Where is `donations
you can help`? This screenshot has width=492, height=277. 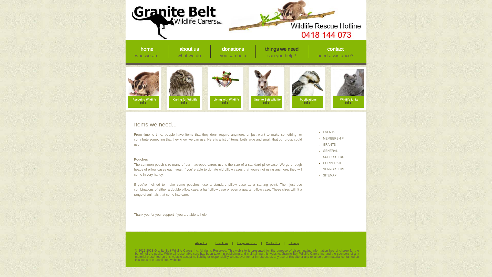 donations
you can help is located at coordinates (233, 52).